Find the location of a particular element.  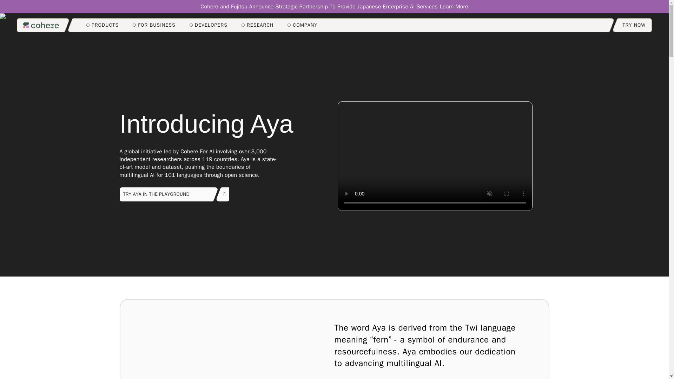

Learn More is located at coordinates (454, 6).